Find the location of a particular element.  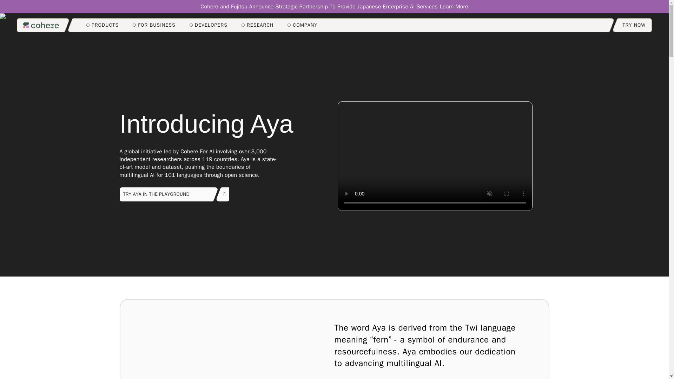

Learn More is located at coordinates (454, 6).